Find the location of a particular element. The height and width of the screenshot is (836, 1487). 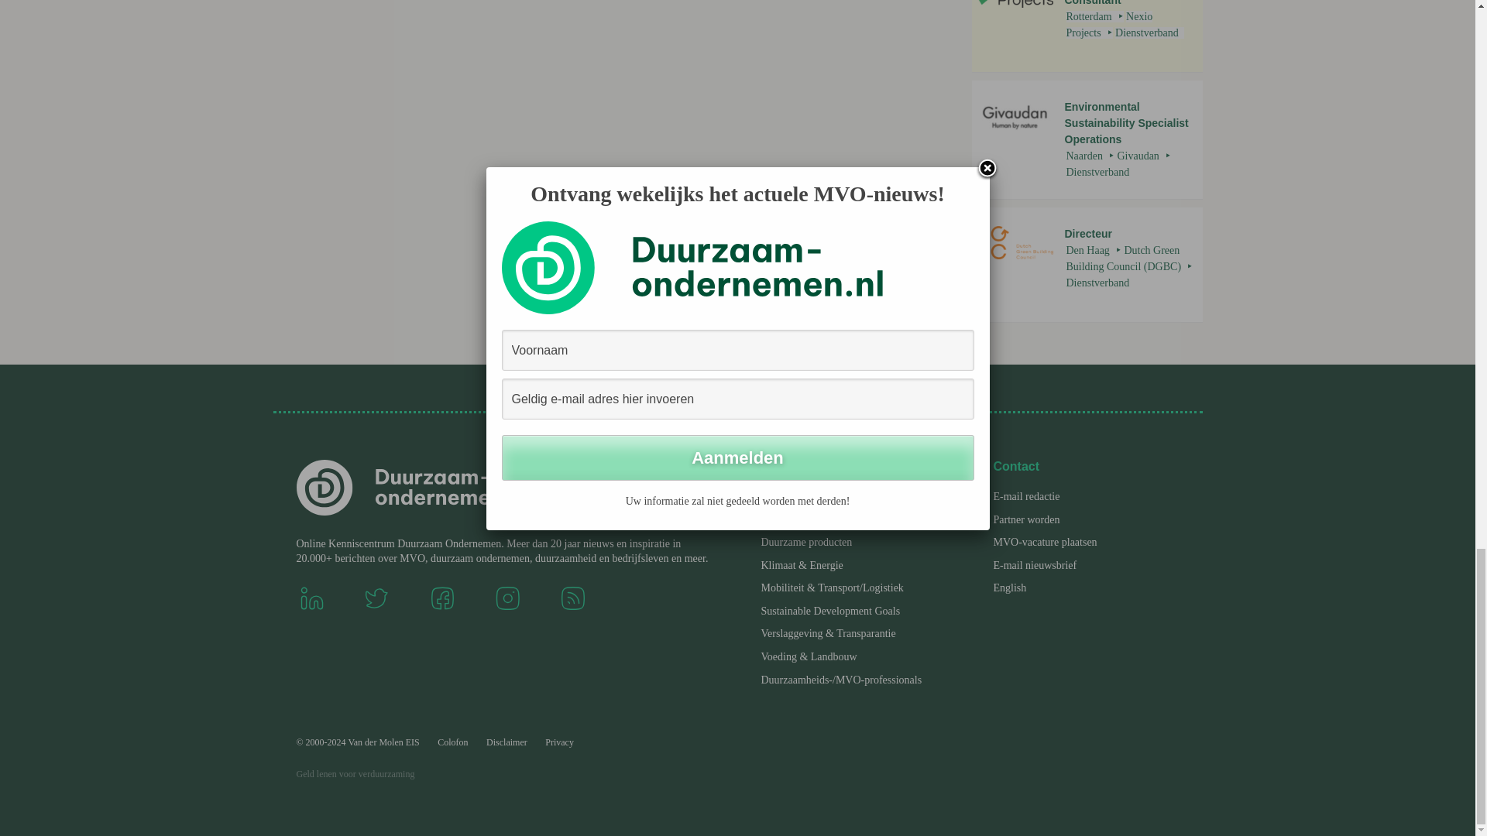

E-mail is located at coordinates (1025, 496).